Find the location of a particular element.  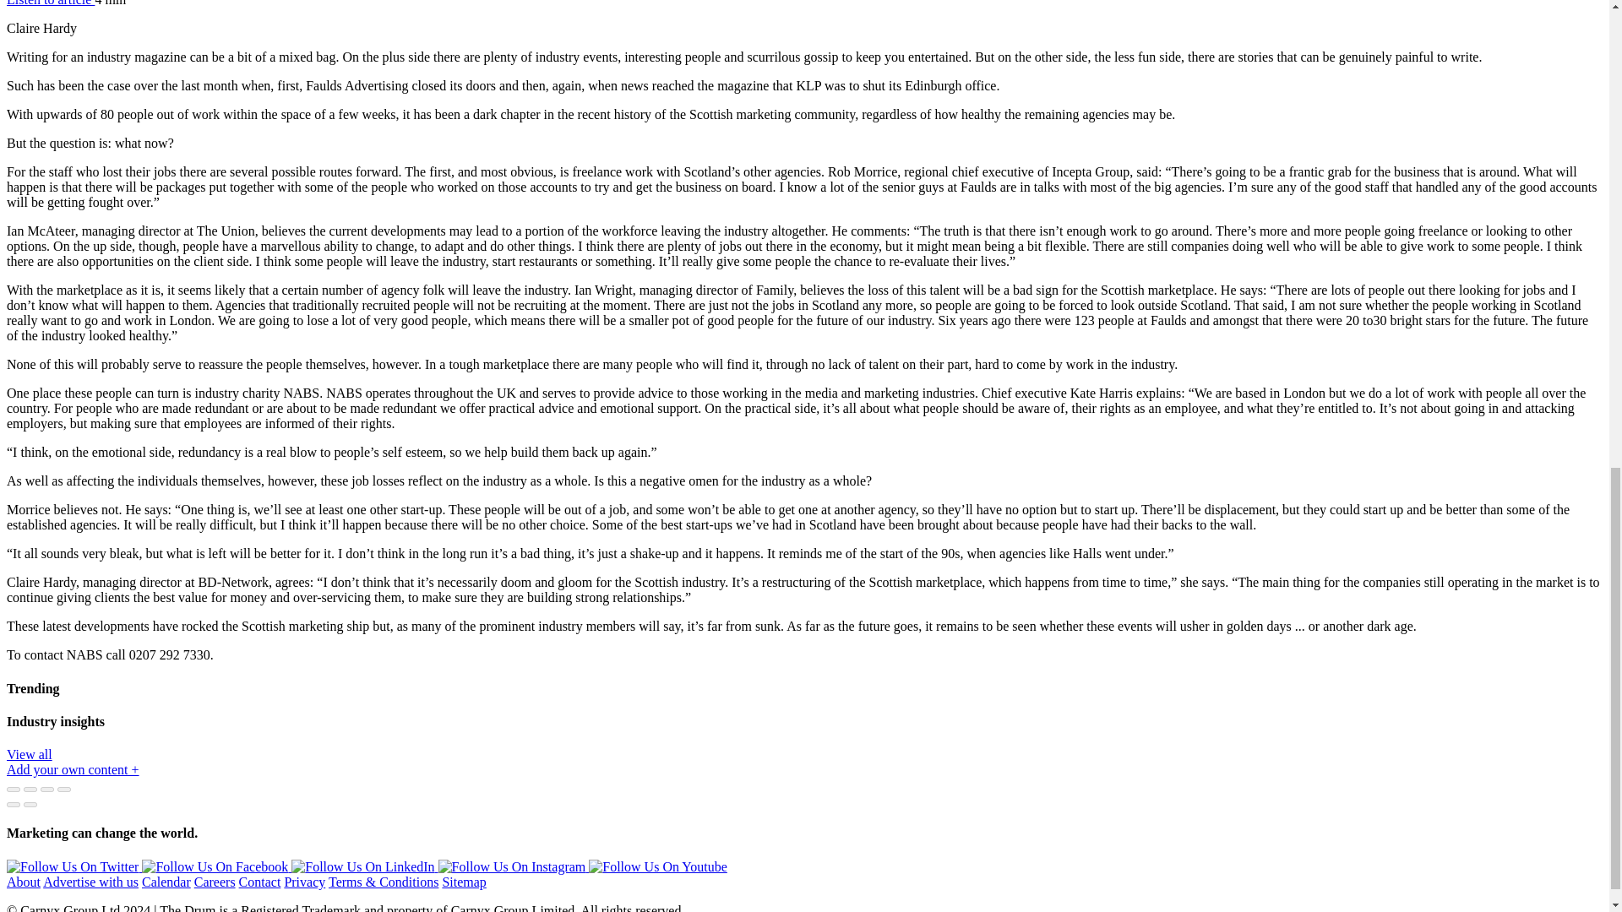

View all is located at coordinates (29, 753).